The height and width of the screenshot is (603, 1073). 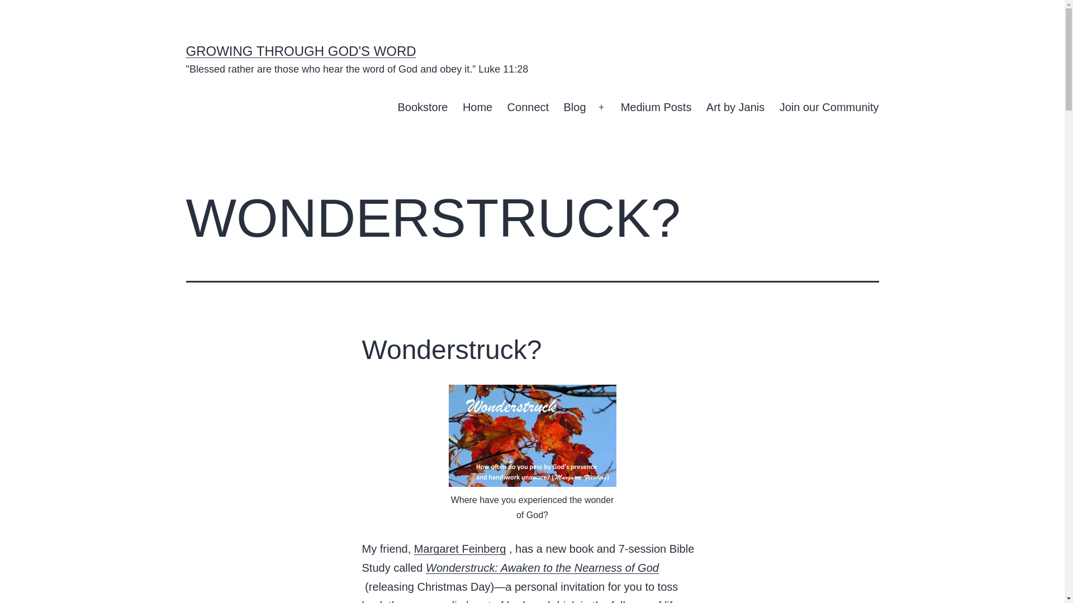 What do you see at coordinates (656, 107) in the screenshot?
I see `Medium Posts` at bounding box center [656, 107].